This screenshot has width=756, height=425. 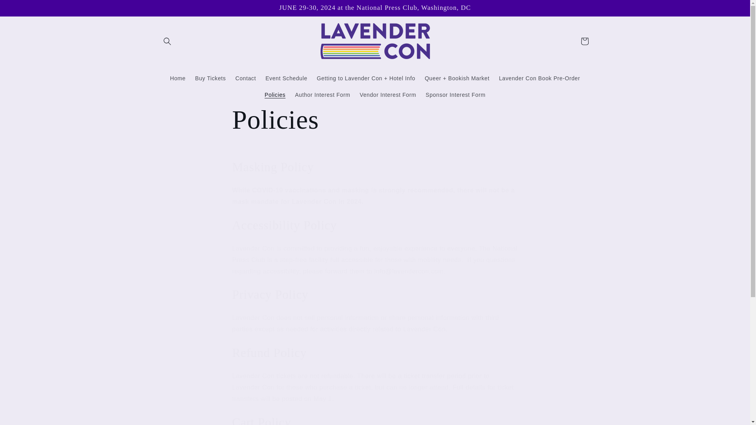 What do you see at coordinates (375, 120) in the screenshot?
I see `Policies` at bounding box center [375, 120].